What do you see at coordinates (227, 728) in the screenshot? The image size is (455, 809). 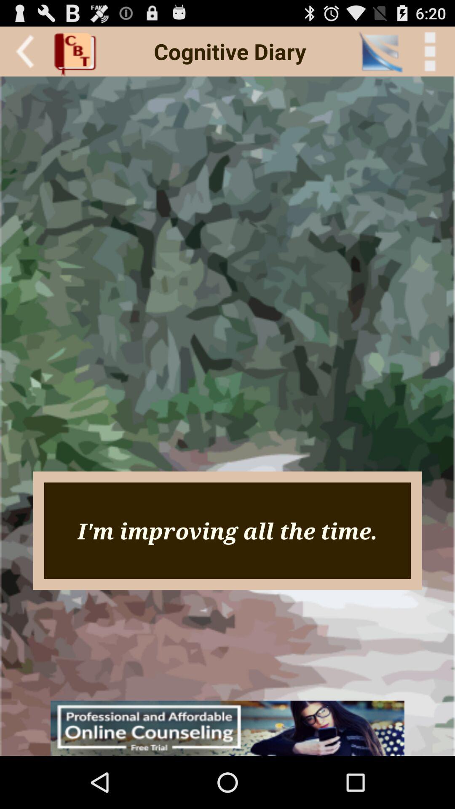 I see `link to professional and affordable online counseling` at bounding box center [227, 728].